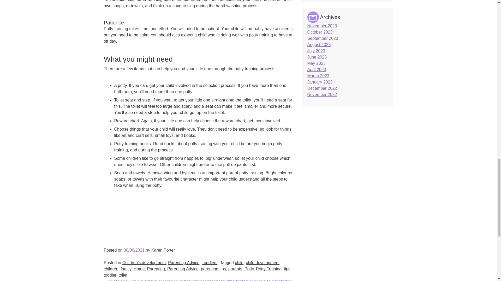 This screenshot has height=281, width=501. What do you see at coordinates (210, 263) in the screenshot?
I see `Toddlers` at bounding box center [210, 263].